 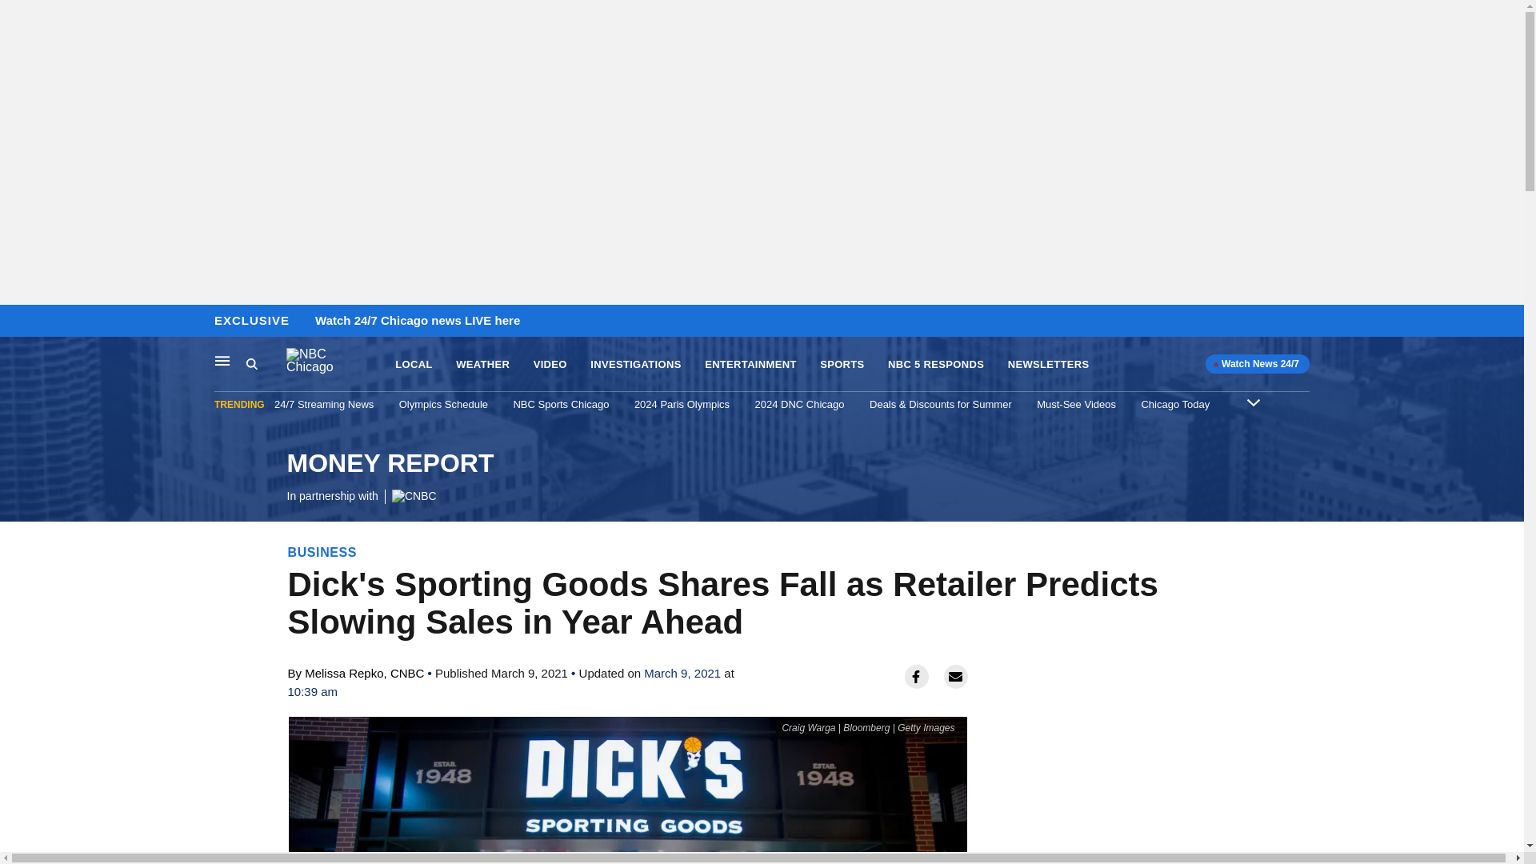 I want to click on Search, so click(x=17, y=322).